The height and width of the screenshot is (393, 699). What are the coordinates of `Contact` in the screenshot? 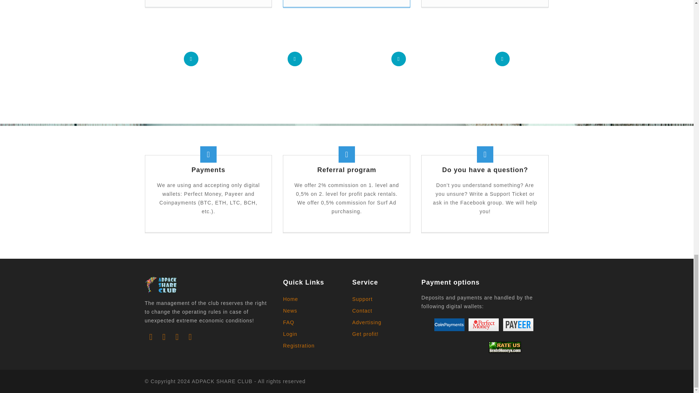 It's located at (362, 310).